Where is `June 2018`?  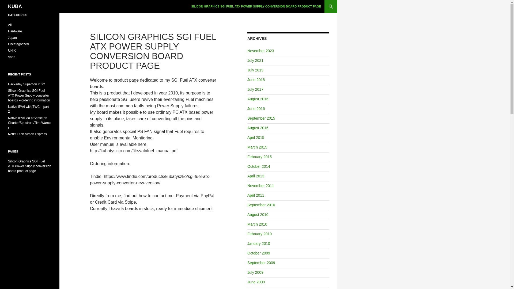
June 2018 is located at coordinates (256, 80).